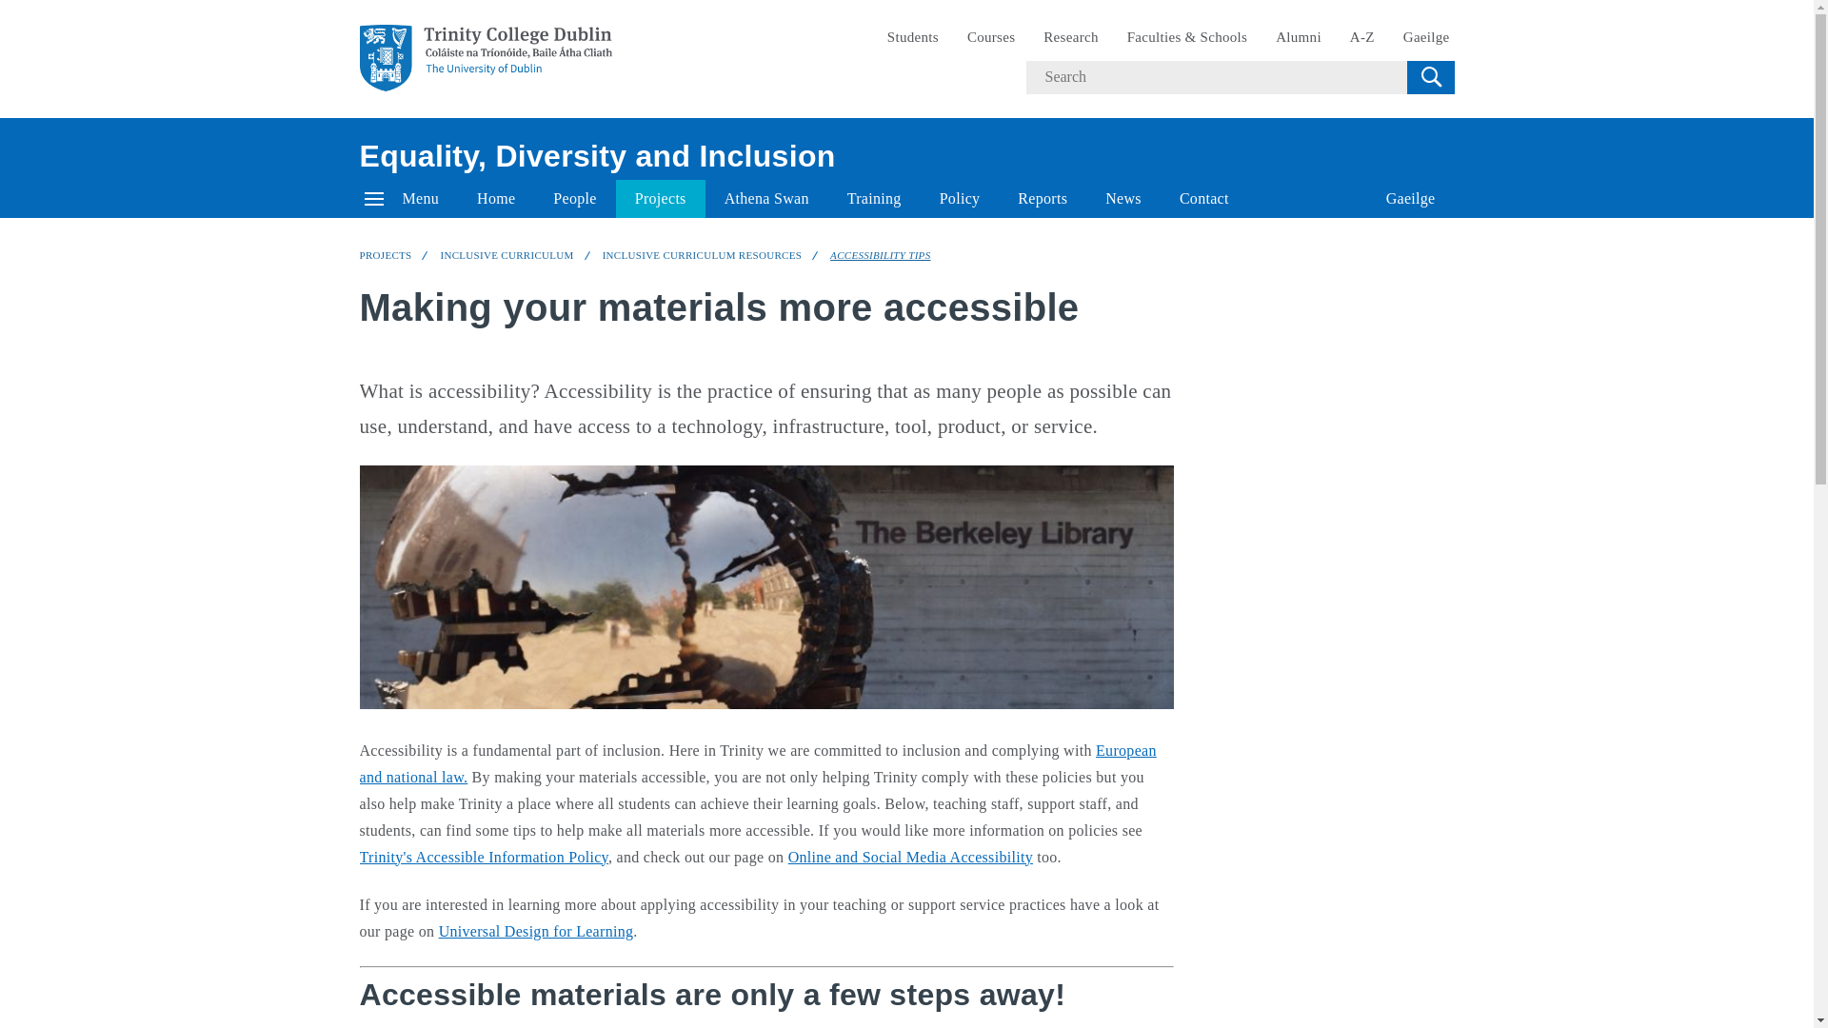 This screenshot has width=1828, height=1028. What do you see at coordinates (1299, 37) in the screenshot?
I see `Alumni` at bounding box center [1299, 37].